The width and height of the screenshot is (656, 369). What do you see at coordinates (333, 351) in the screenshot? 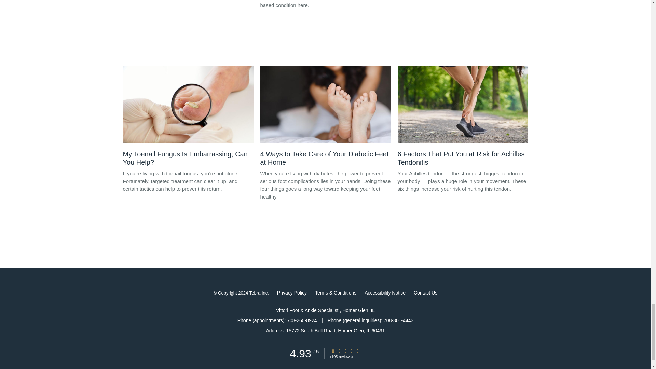
I see `Star Rating` at bounding box center [333, 351].